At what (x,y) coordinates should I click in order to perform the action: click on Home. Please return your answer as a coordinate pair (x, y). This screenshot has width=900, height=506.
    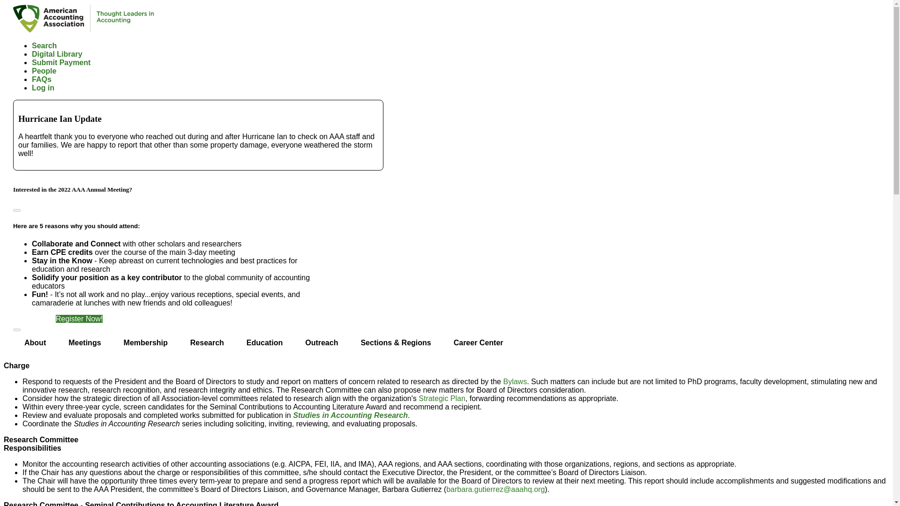
    Looking at the image, I should click on (83, 30).